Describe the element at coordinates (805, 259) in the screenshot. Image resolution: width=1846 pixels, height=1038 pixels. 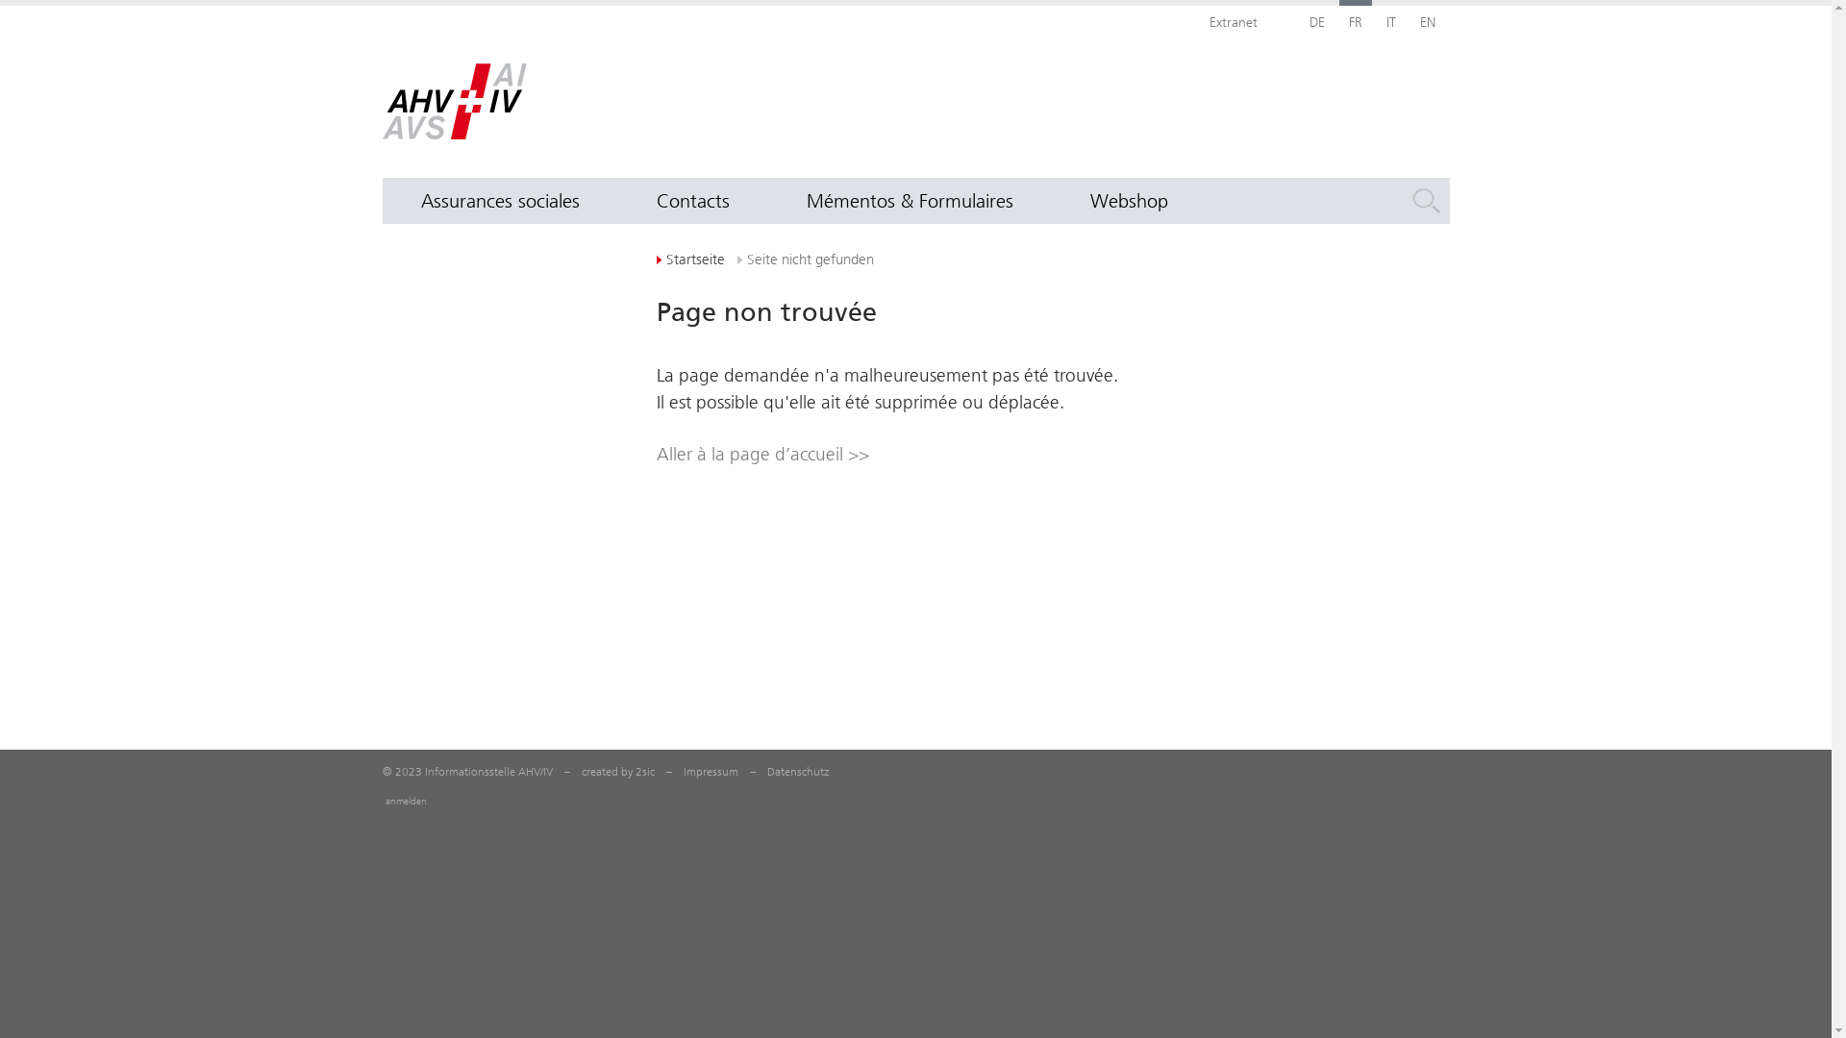
I see `Seite nicht gefunden` at that location.